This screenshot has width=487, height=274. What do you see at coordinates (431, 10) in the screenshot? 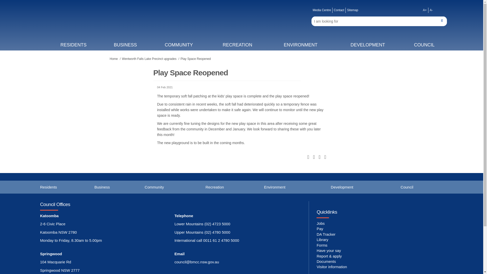
I see `A-` at bounding box center [431, 10].